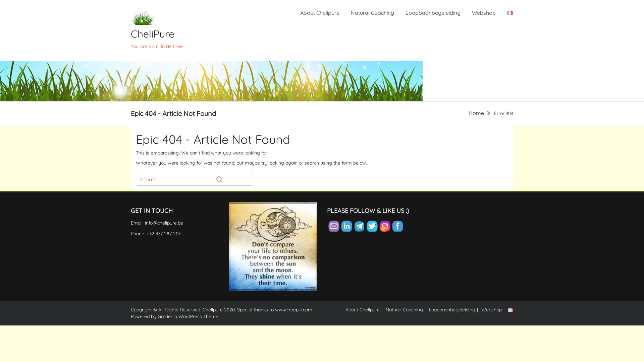 The height and width of the screenshot is (362, 644). I want to click on Search, so click(233, 180).